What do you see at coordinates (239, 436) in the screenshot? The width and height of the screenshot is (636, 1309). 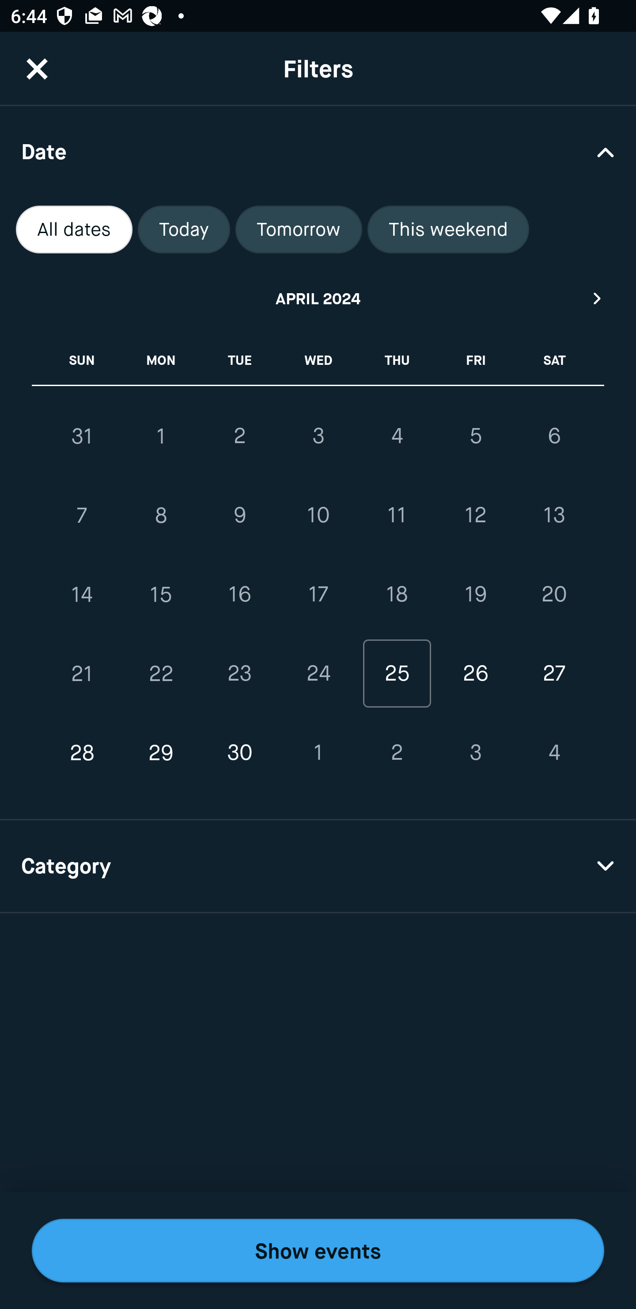 I see `2` at bounding box center [239, 436].